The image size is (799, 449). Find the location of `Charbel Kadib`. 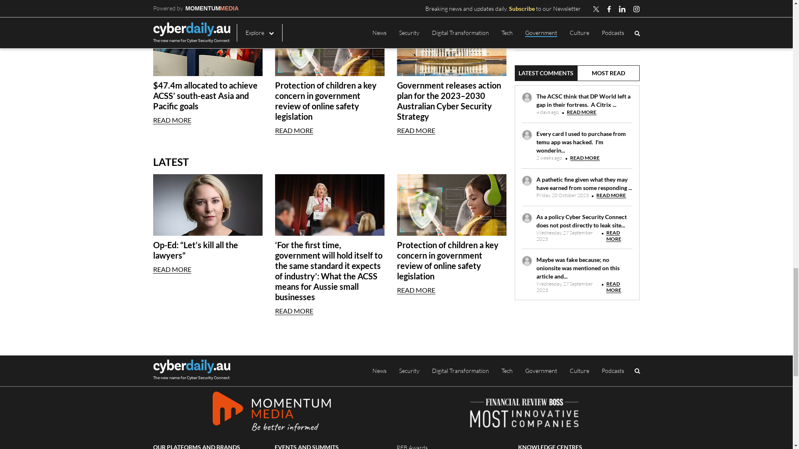

Charbel Kadib is located at coordinates (180, 203).